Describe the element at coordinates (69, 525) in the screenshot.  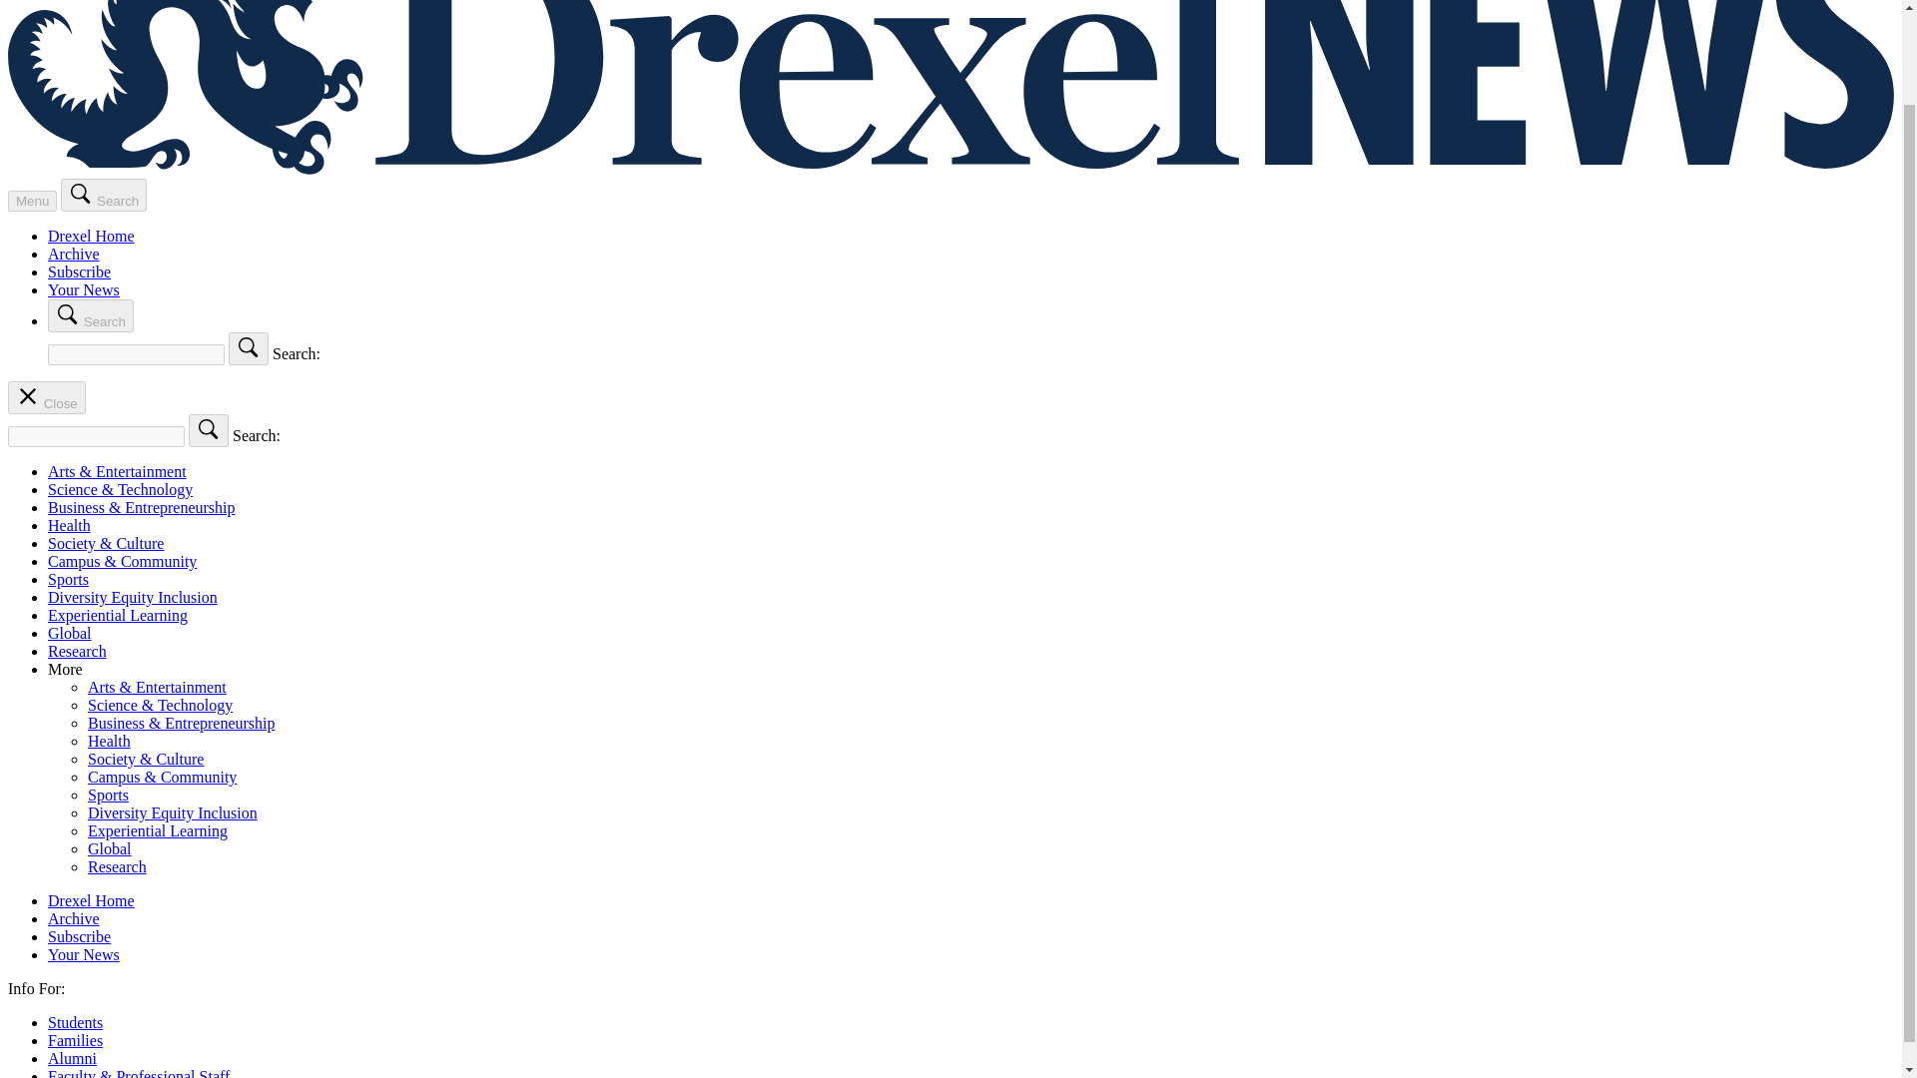
I see `Health` at that location.